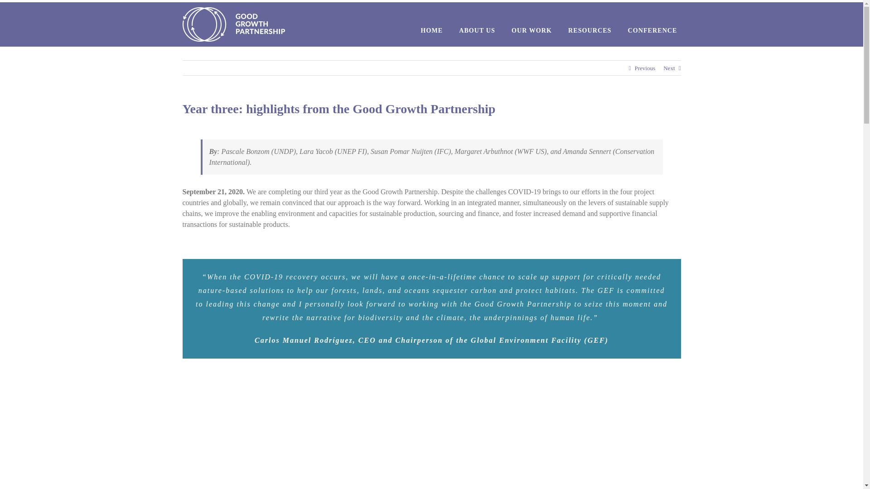 This screenshot has width=870, height=489. I want to click on ABOUT US, so click(477, 31).